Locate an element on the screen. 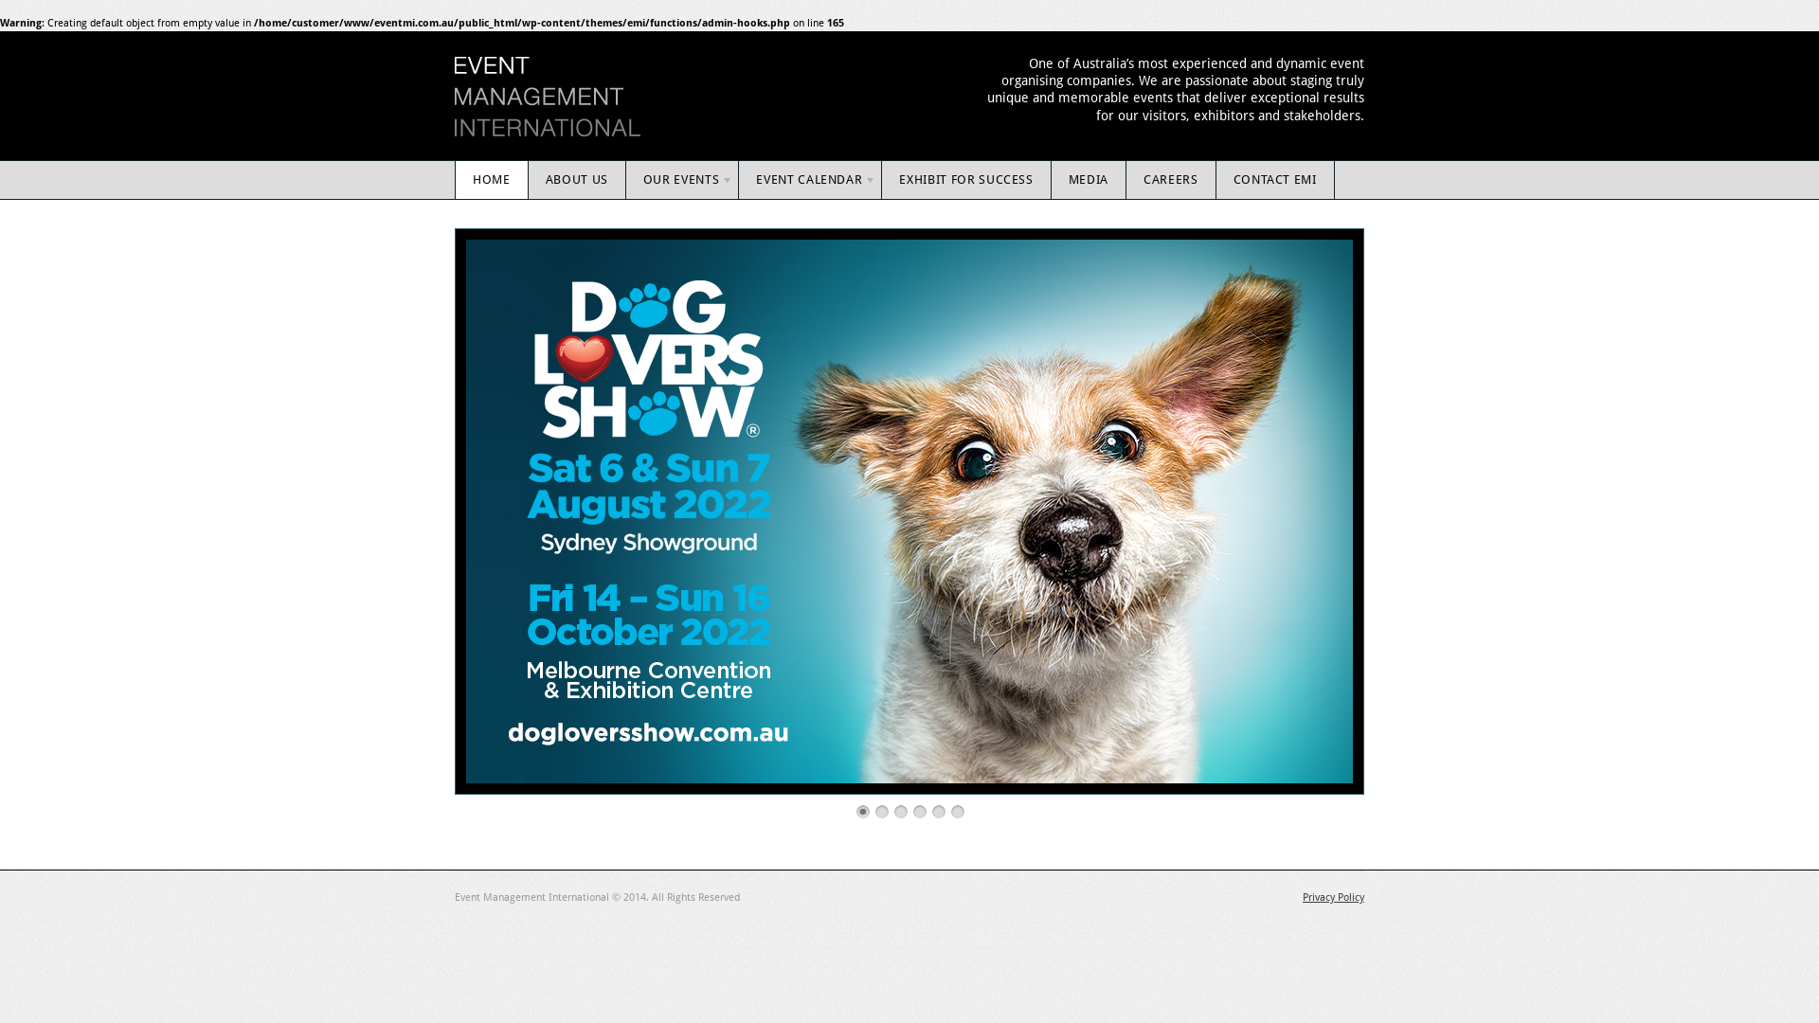 The height and width of the screenshot is (1023, 1819). EXHIBIT FOR SUCCESS is located at coordinates (966, 180).